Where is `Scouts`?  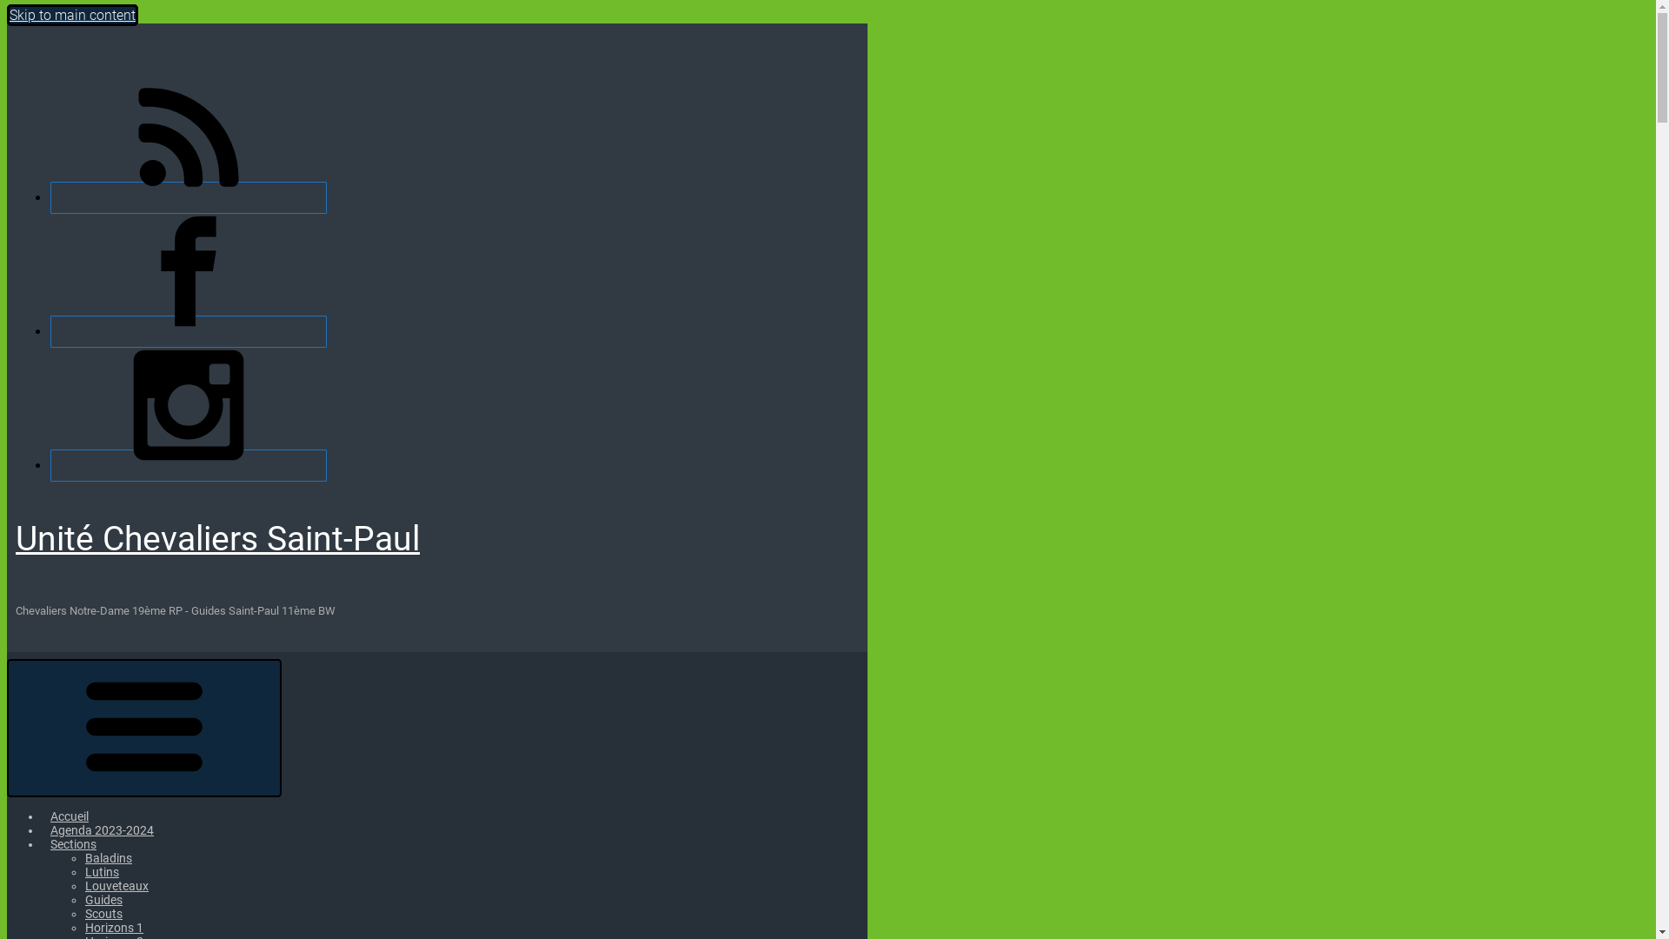 Scouts is located at coordinates (104, 914).